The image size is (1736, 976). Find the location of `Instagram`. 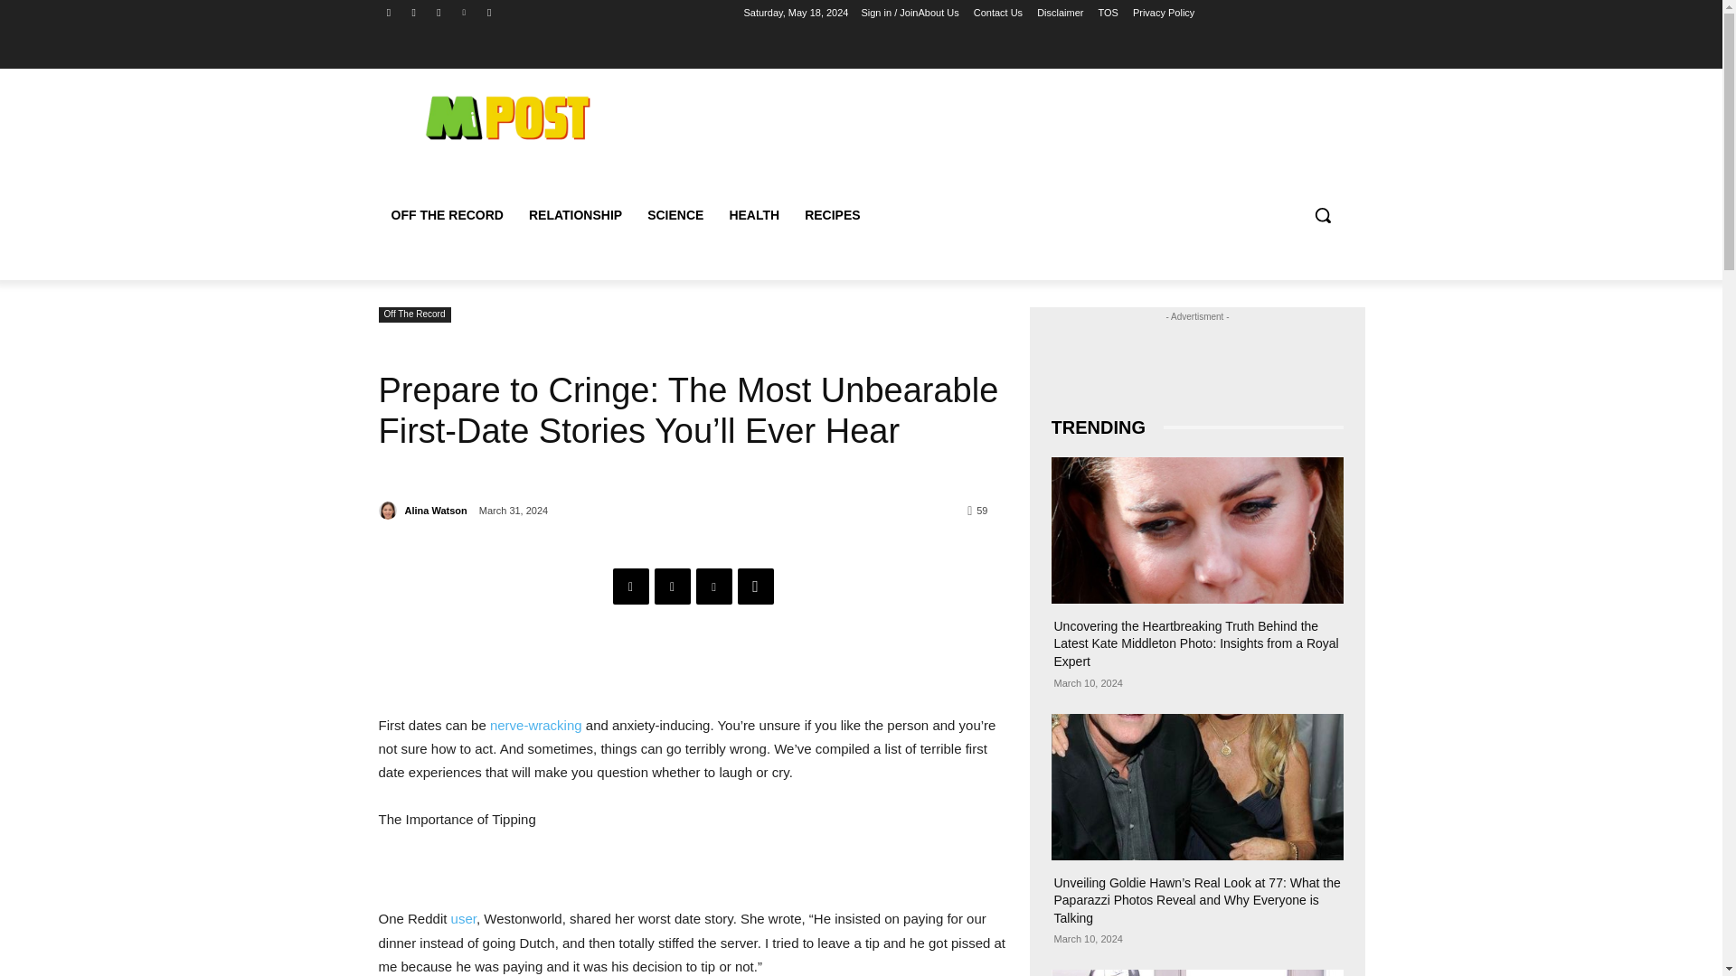

Instagram is located at coordinates (412, 12).